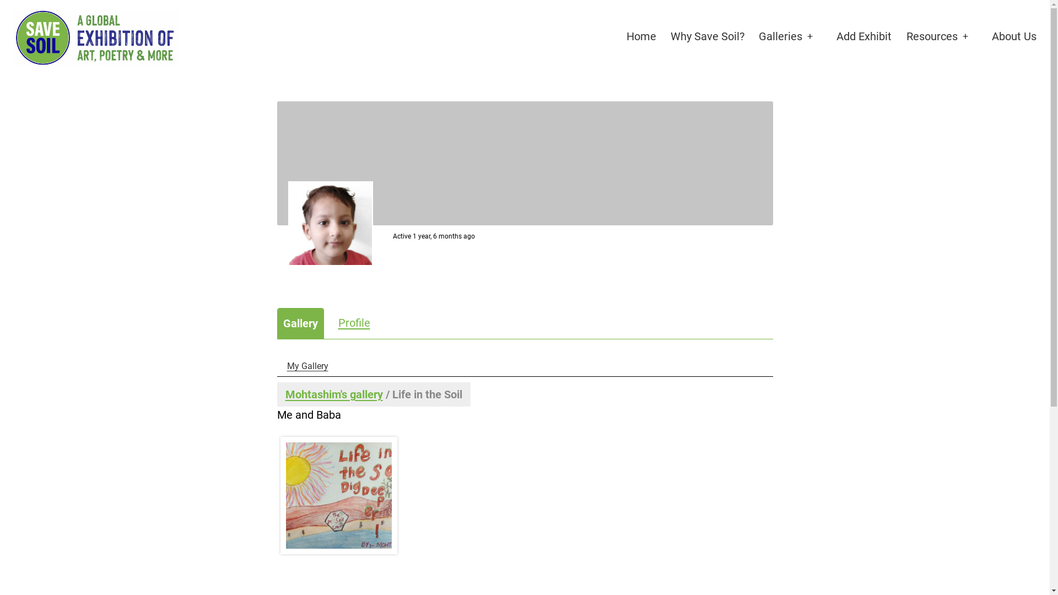  I want to click on Resources, so click(932, 37).